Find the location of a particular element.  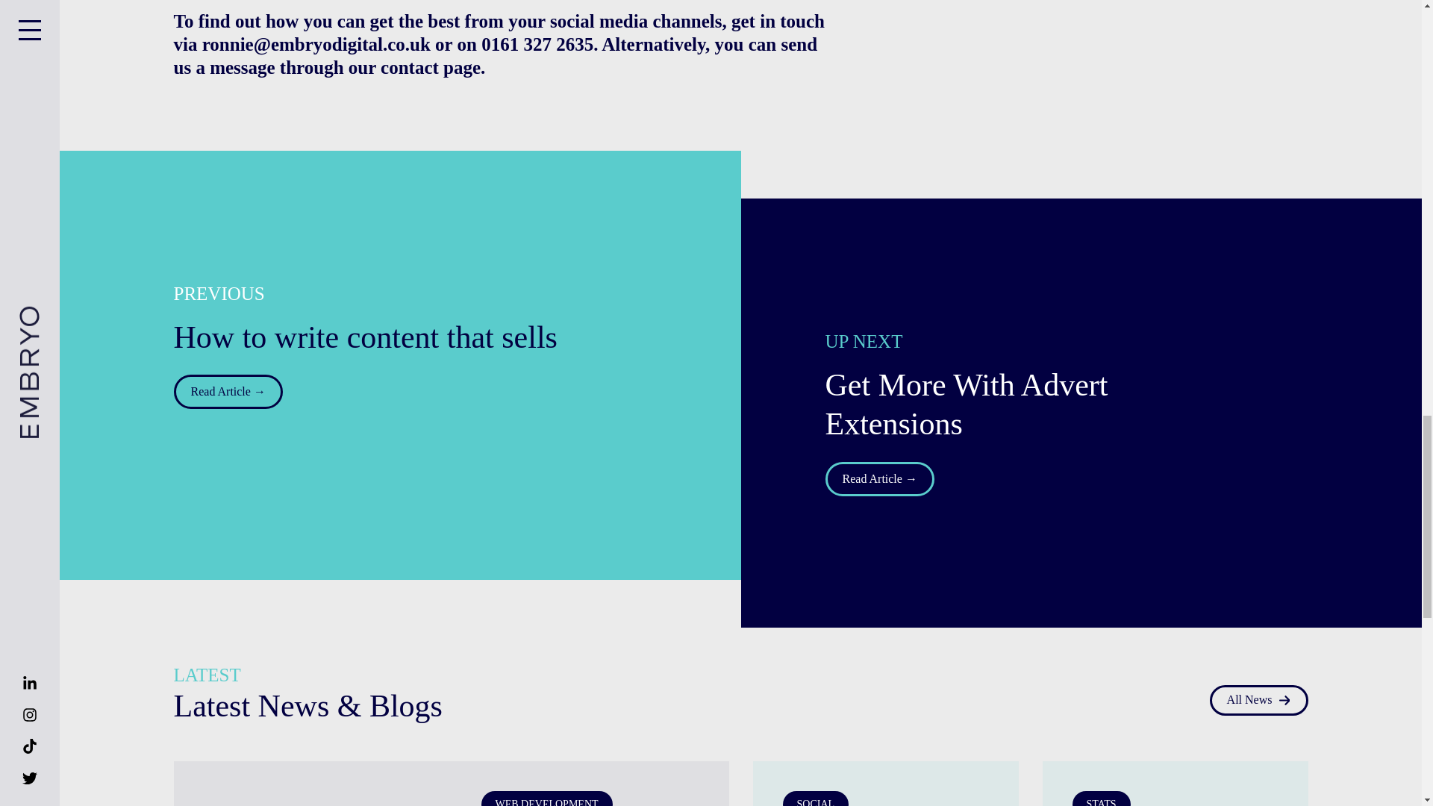

WEB DEVELOPMENT is located at coordinates (546, 799).